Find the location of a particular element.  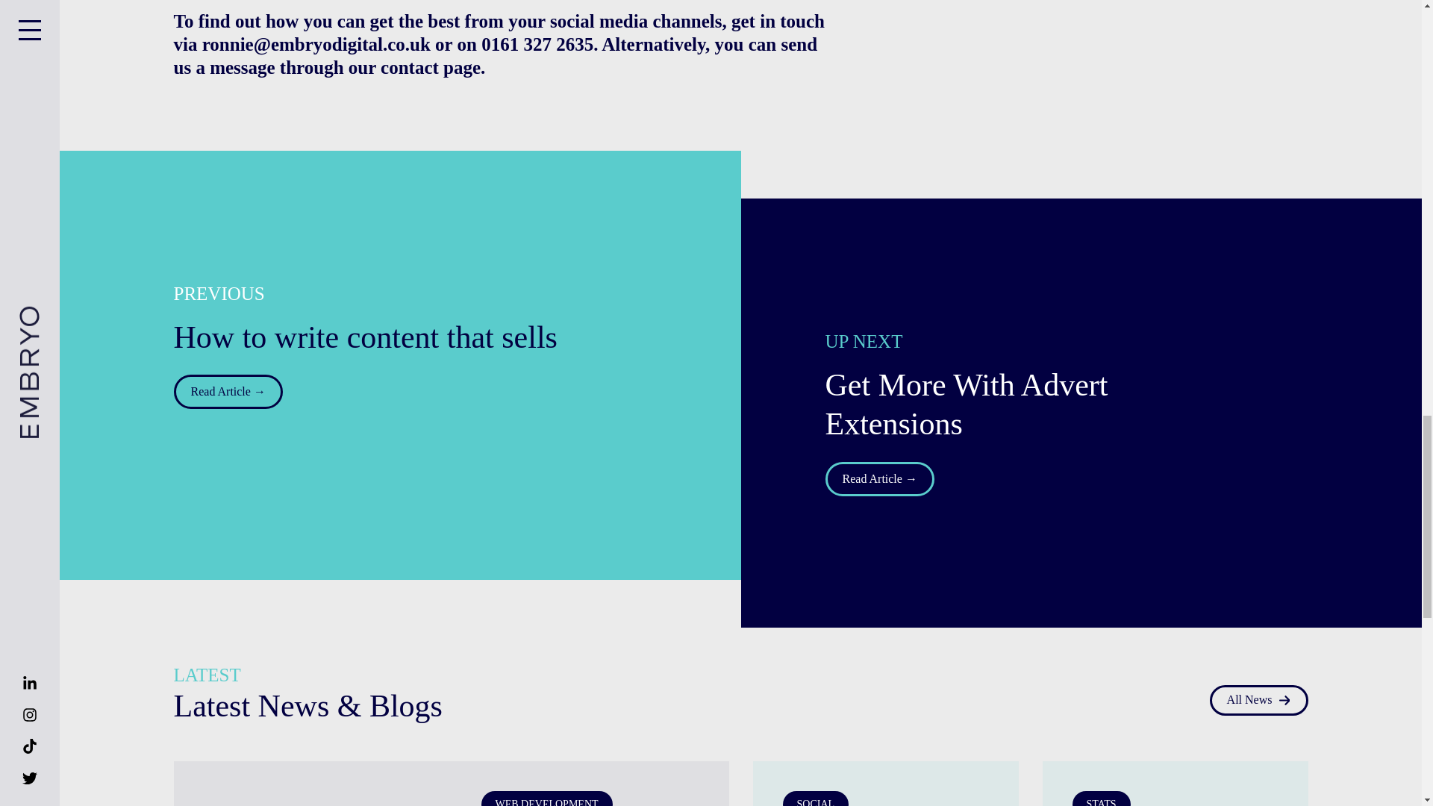

WEB DEVELOPMENT is located at coordinates (546, 799).